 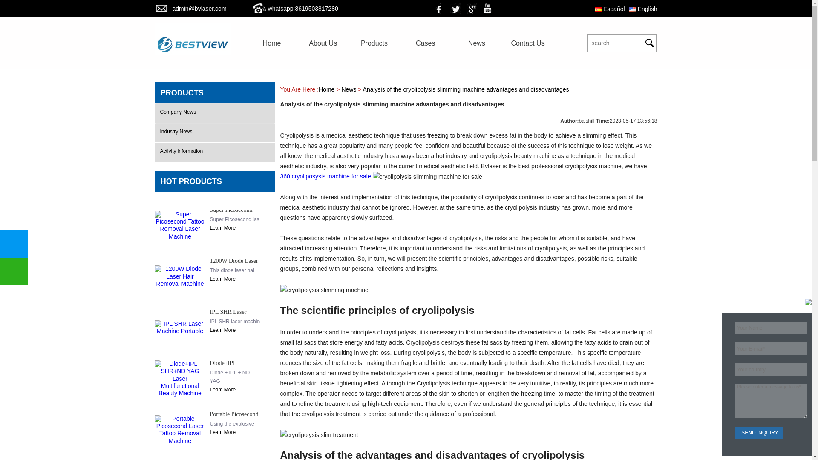 What do you see at coordinates (527, 43) in the screenshot?
I see `Contact Us` at bounding box center [527, 43].